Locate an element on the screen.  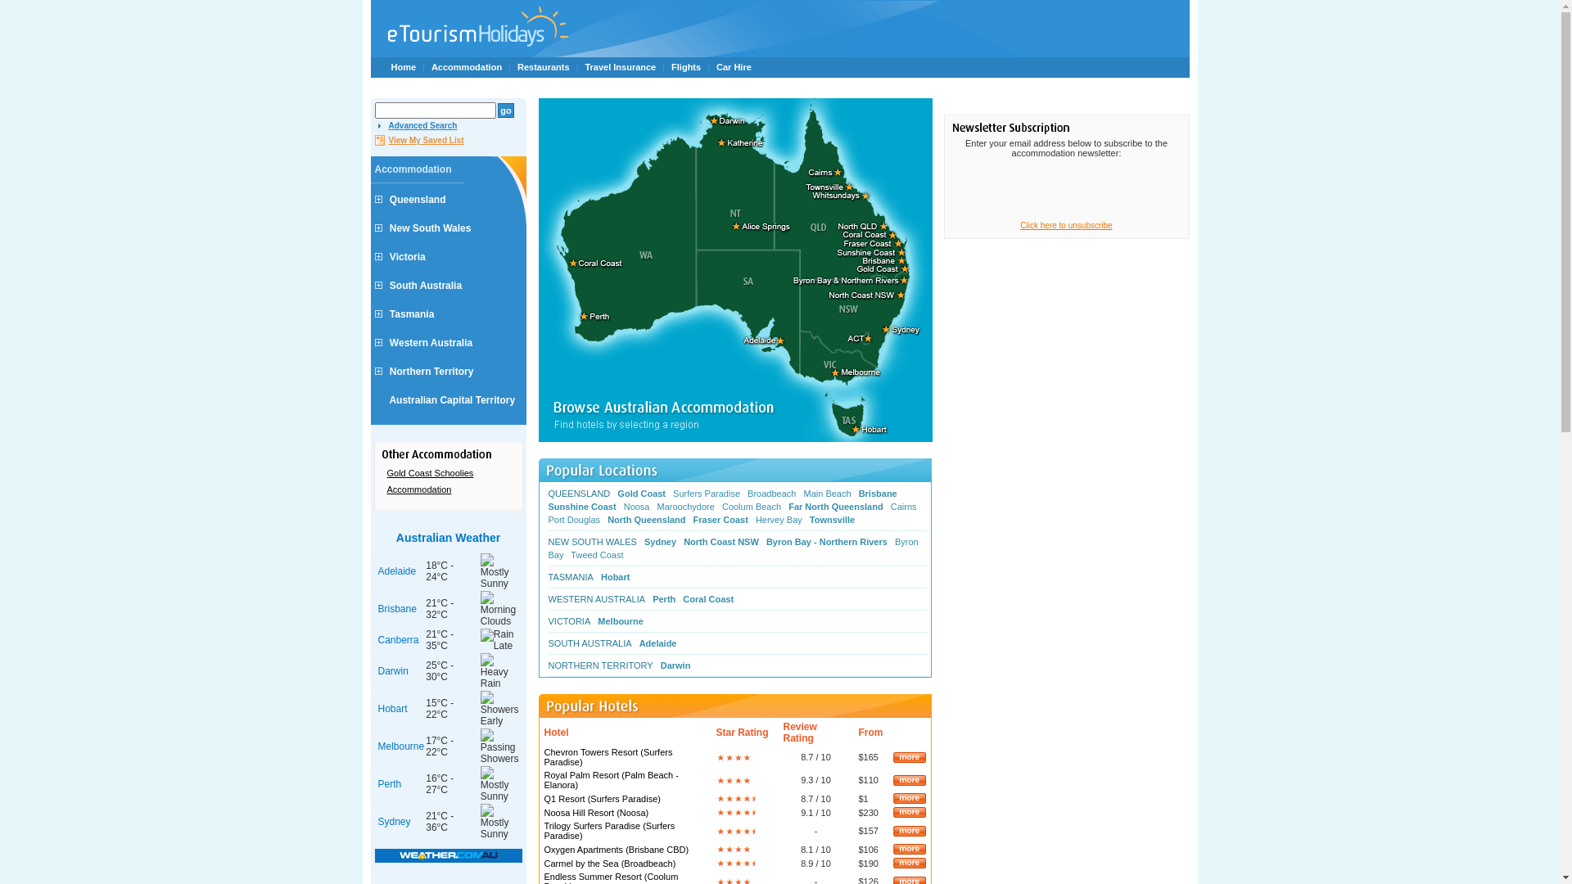
Chevron Towers Resort (Surfers Paradise) is located at coordinates (608, 757).